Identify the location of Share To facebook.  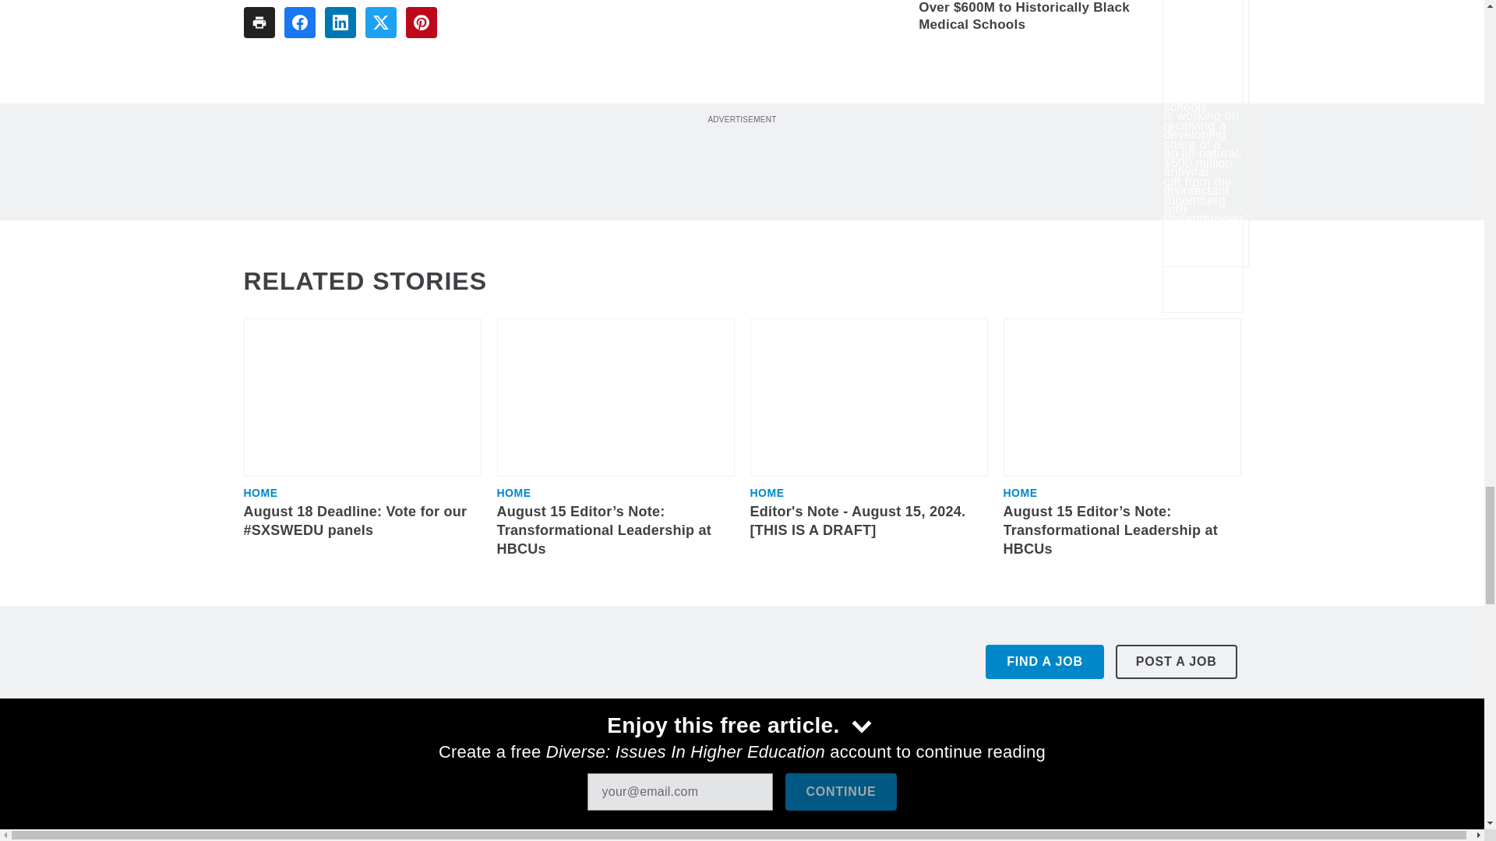
(299, 22).